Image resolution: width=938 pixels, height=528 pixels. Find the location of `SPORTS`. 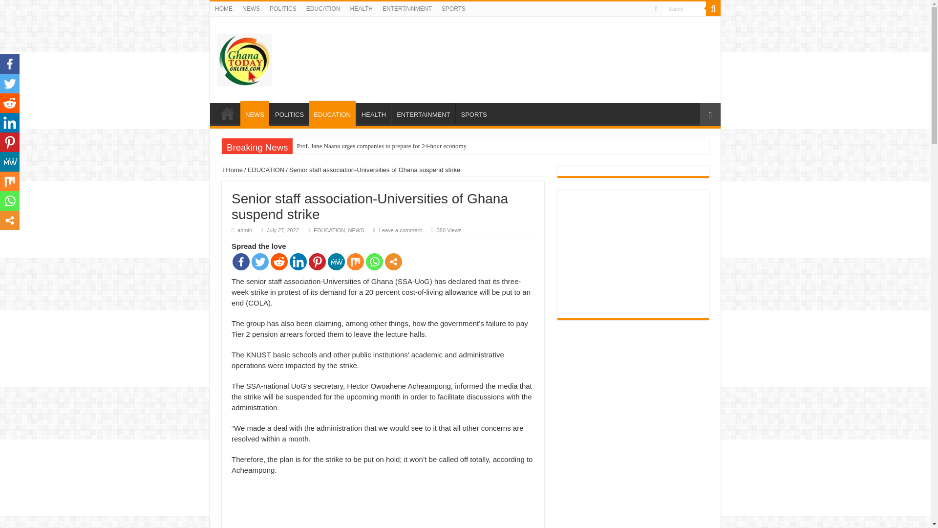

SPORTS is located at coordinates (473, 113).